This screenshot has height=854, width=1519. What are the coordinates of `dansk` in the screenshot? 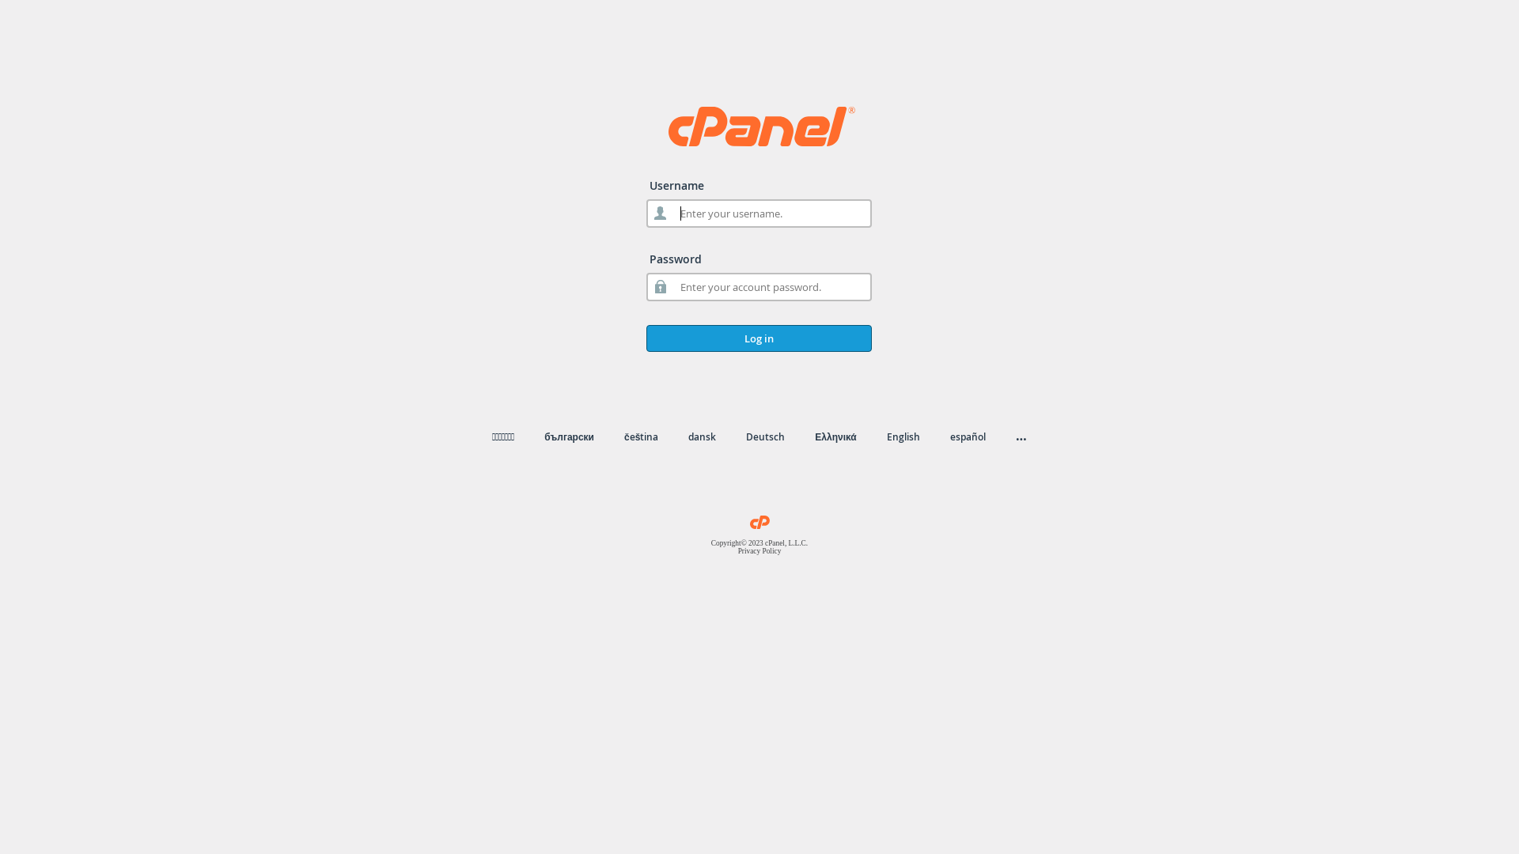 It's located at (703, 436).